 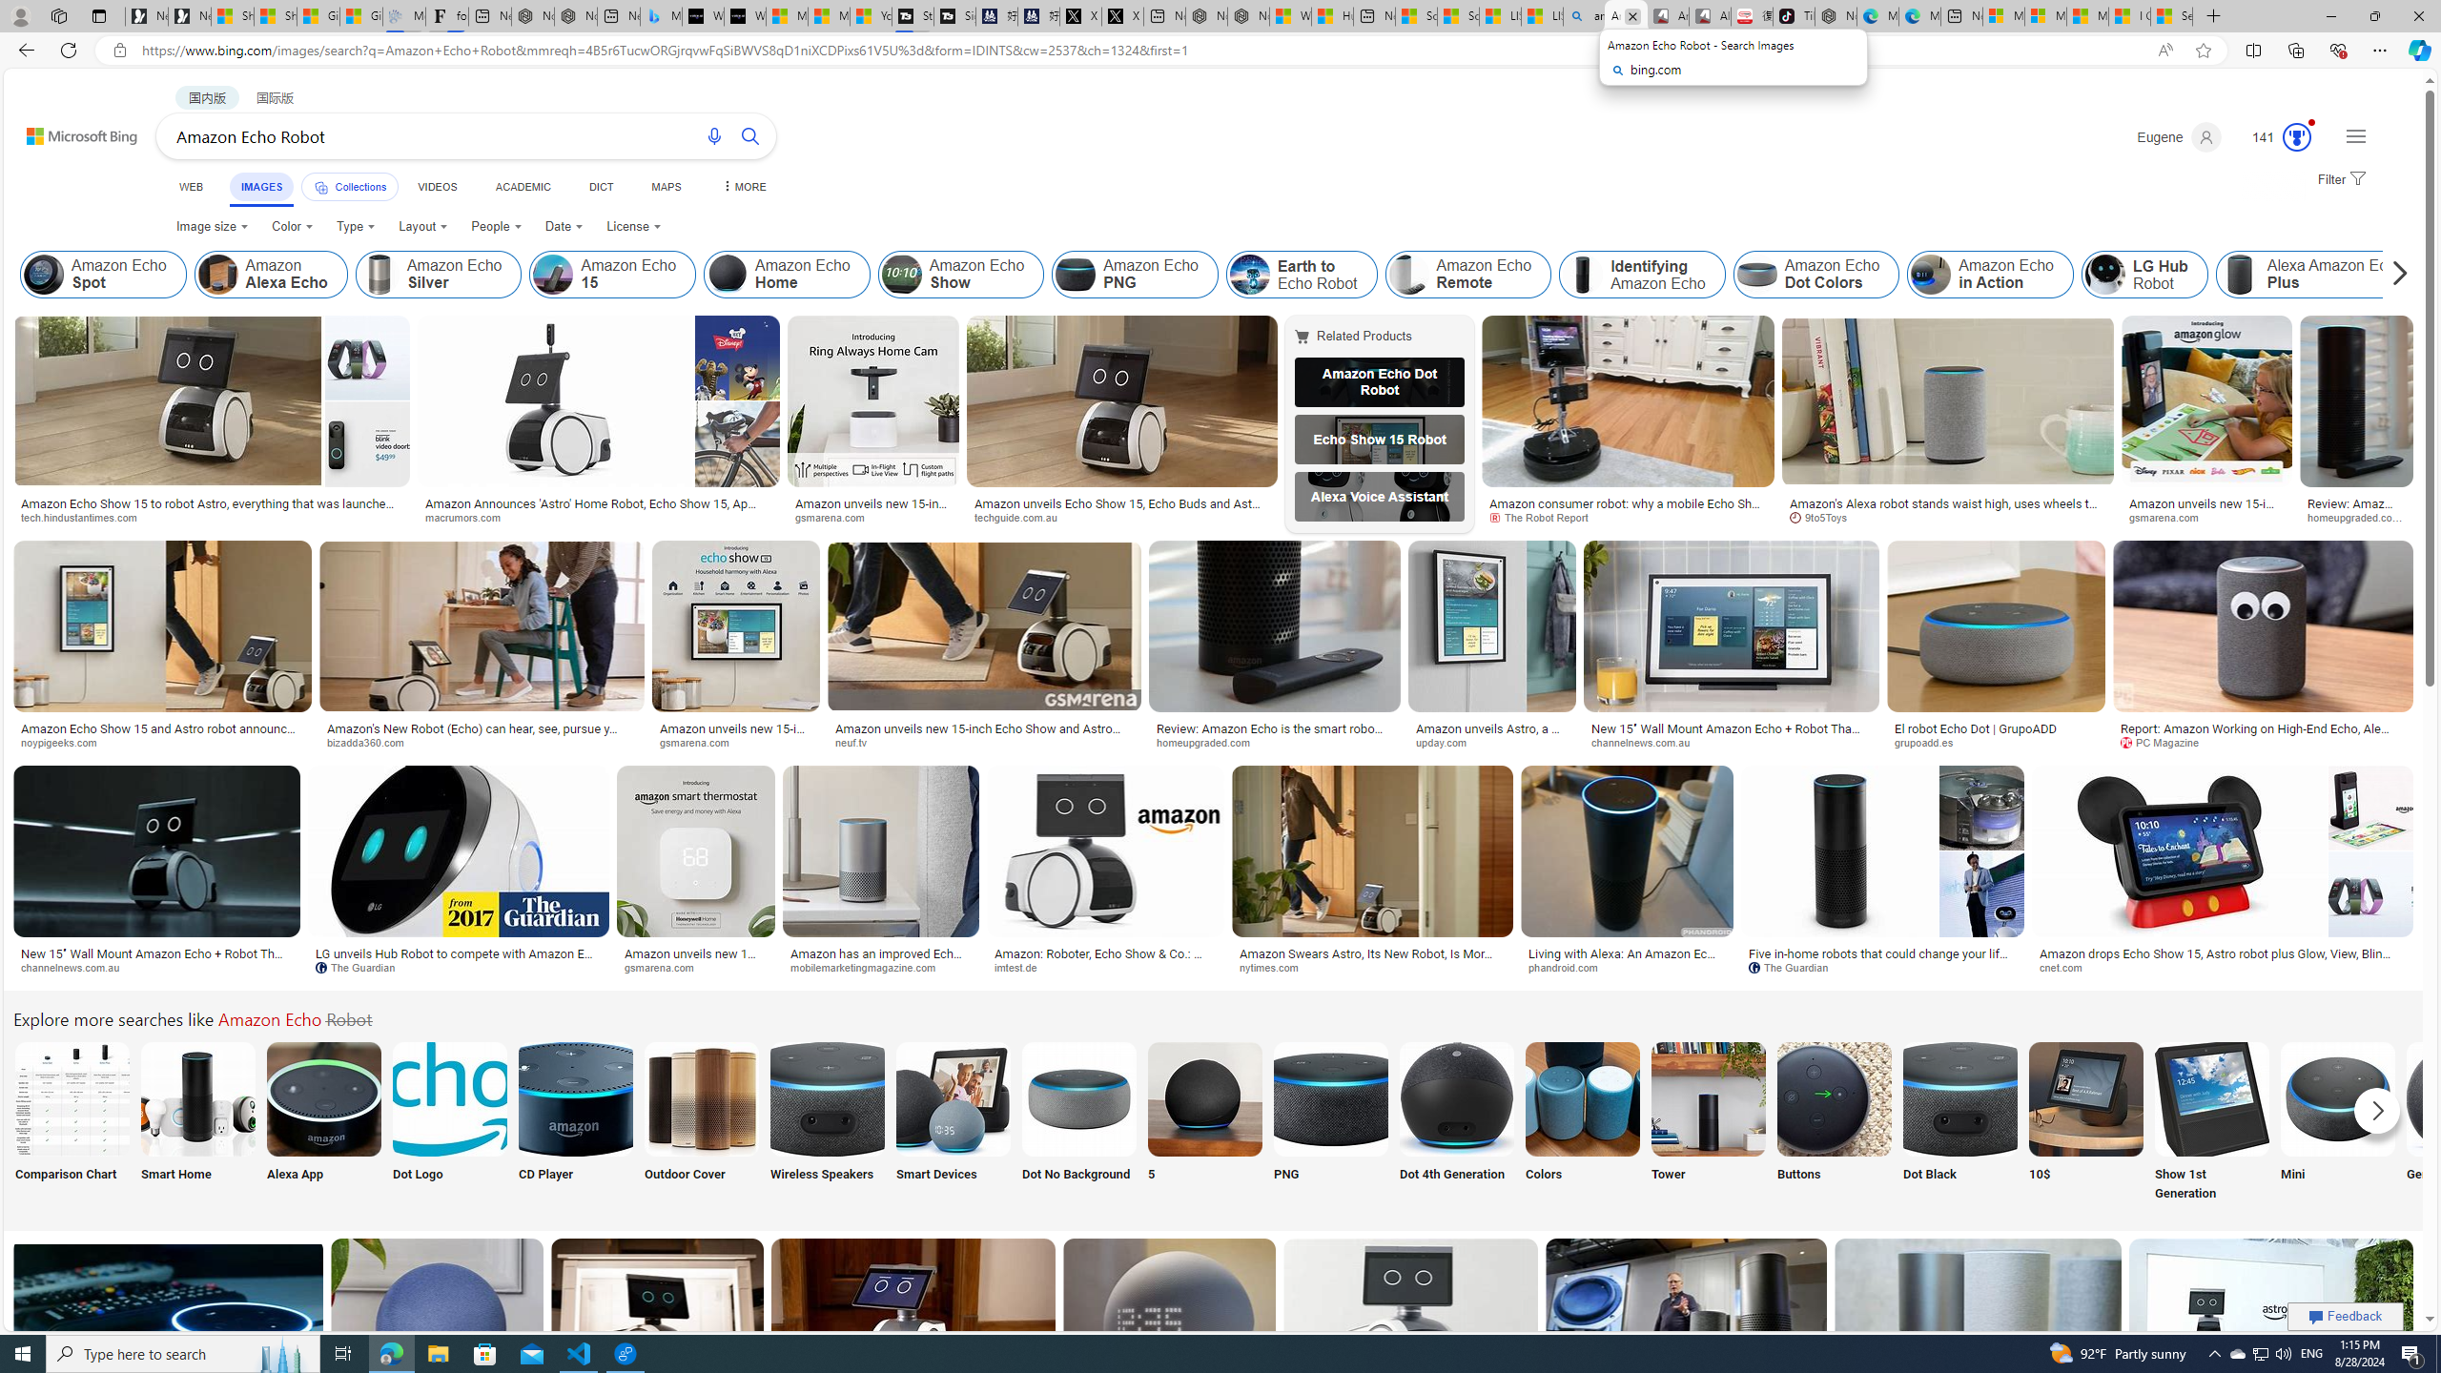 I want to click on Colors, so click(x=1583, y=1123).